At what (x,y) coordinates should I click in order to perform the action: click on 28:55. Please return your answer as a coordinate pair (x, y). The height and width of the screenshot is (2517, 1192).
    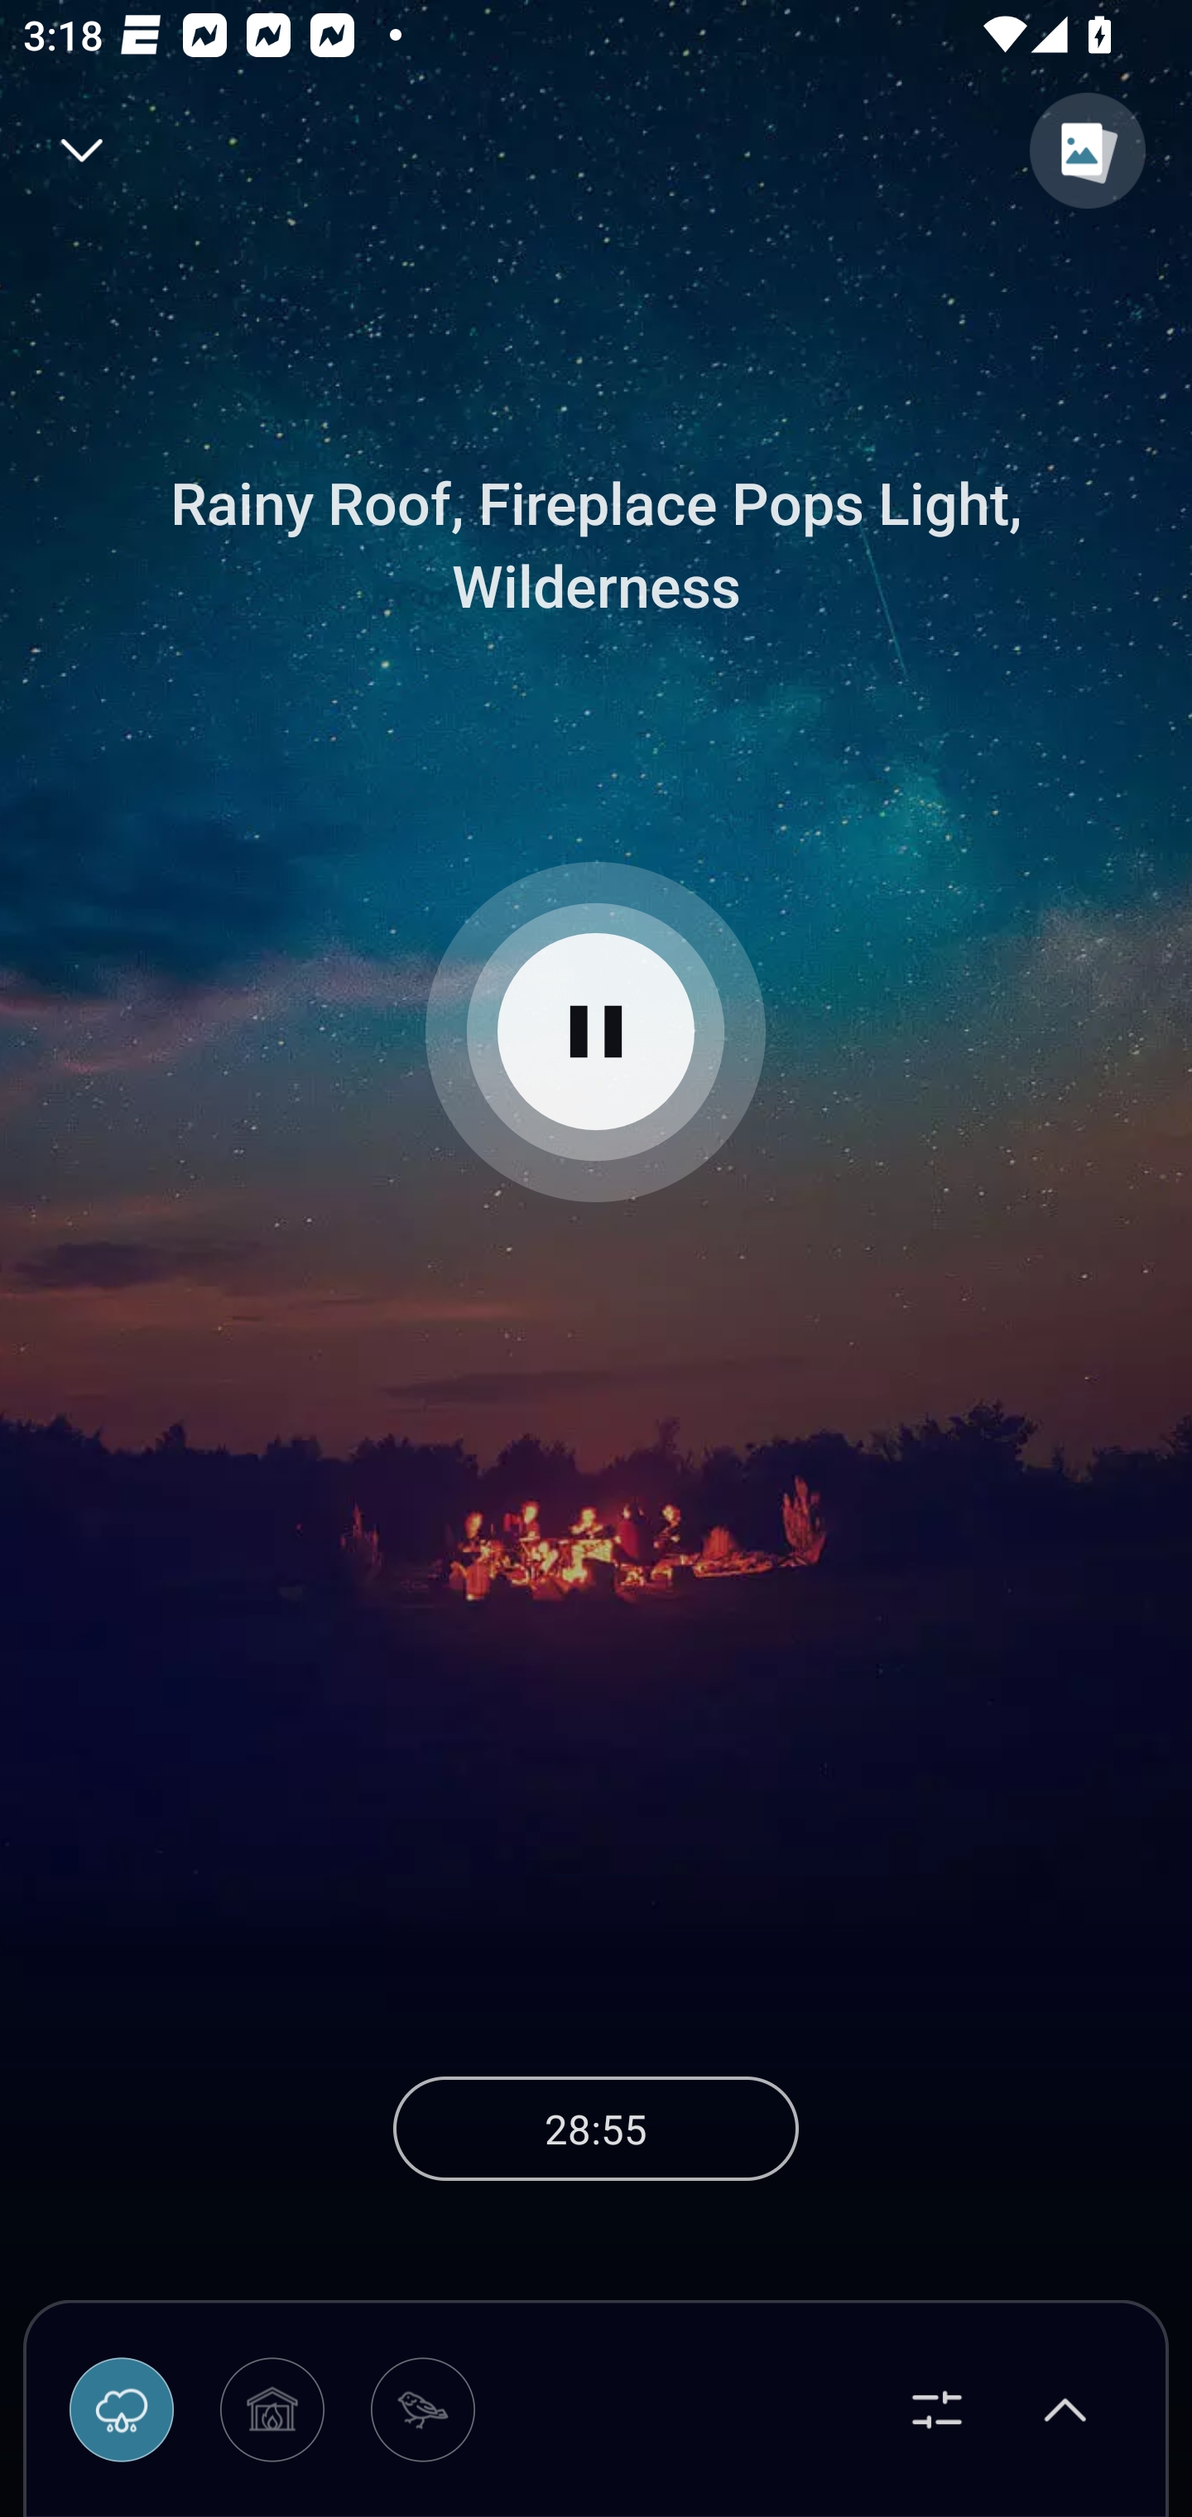
    Looking at the image, I should click on (596, 2128).